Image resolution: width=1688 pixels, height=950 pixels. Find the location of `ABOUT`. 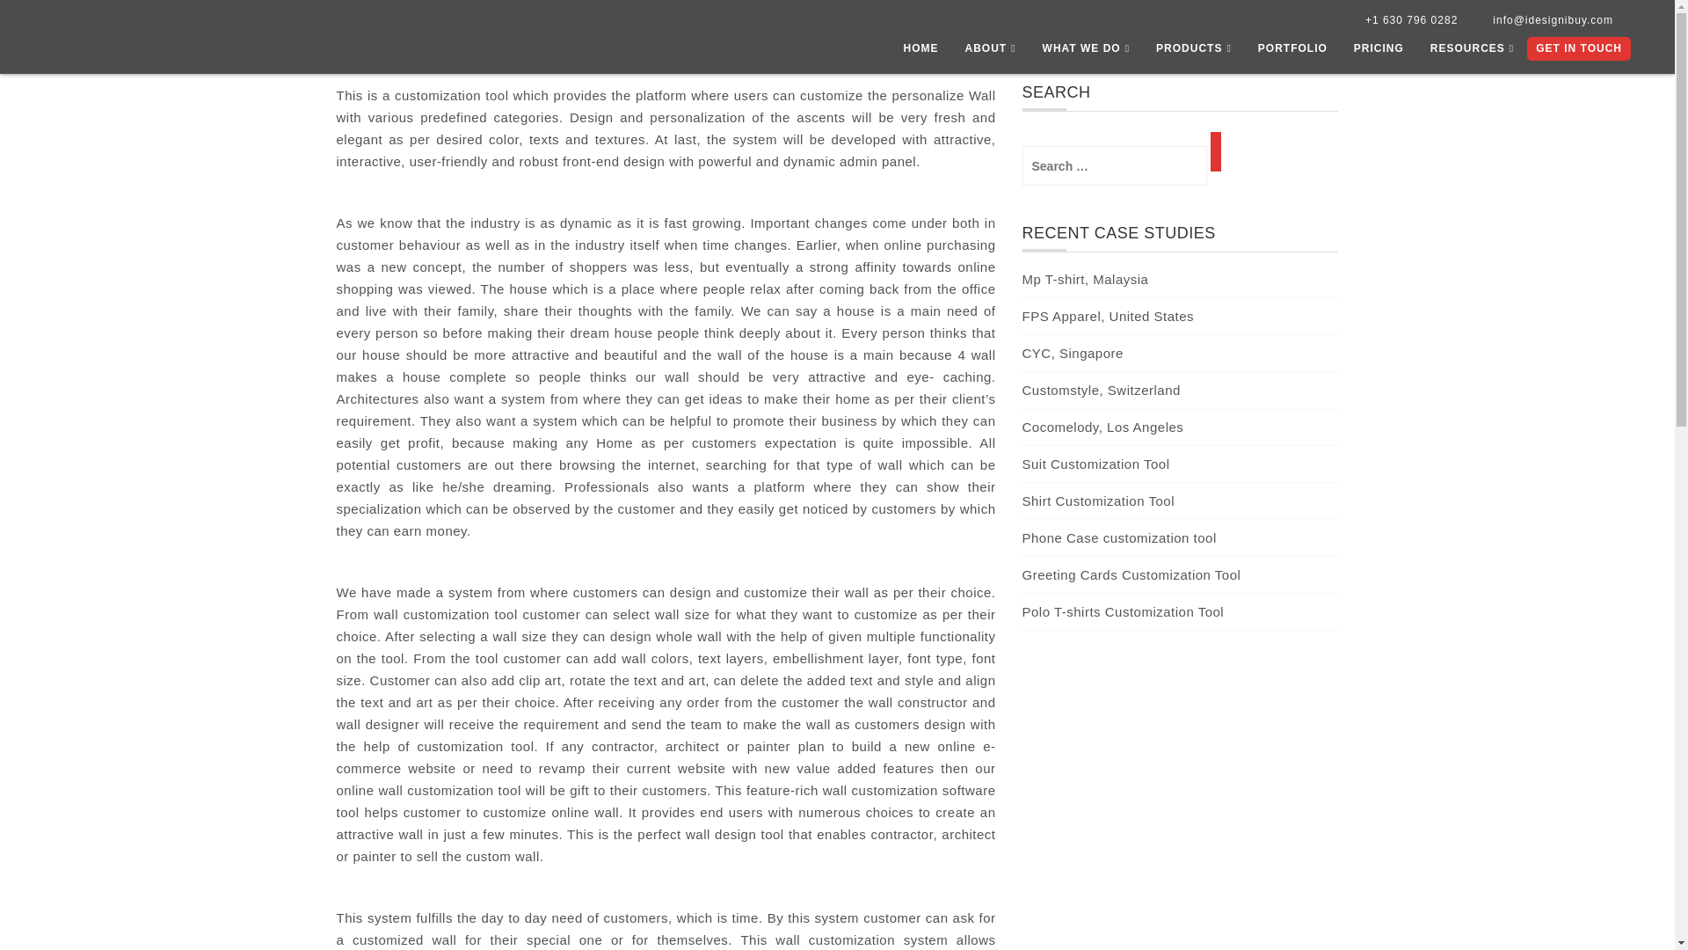

ABOUT is located at coordinates (990, 53).